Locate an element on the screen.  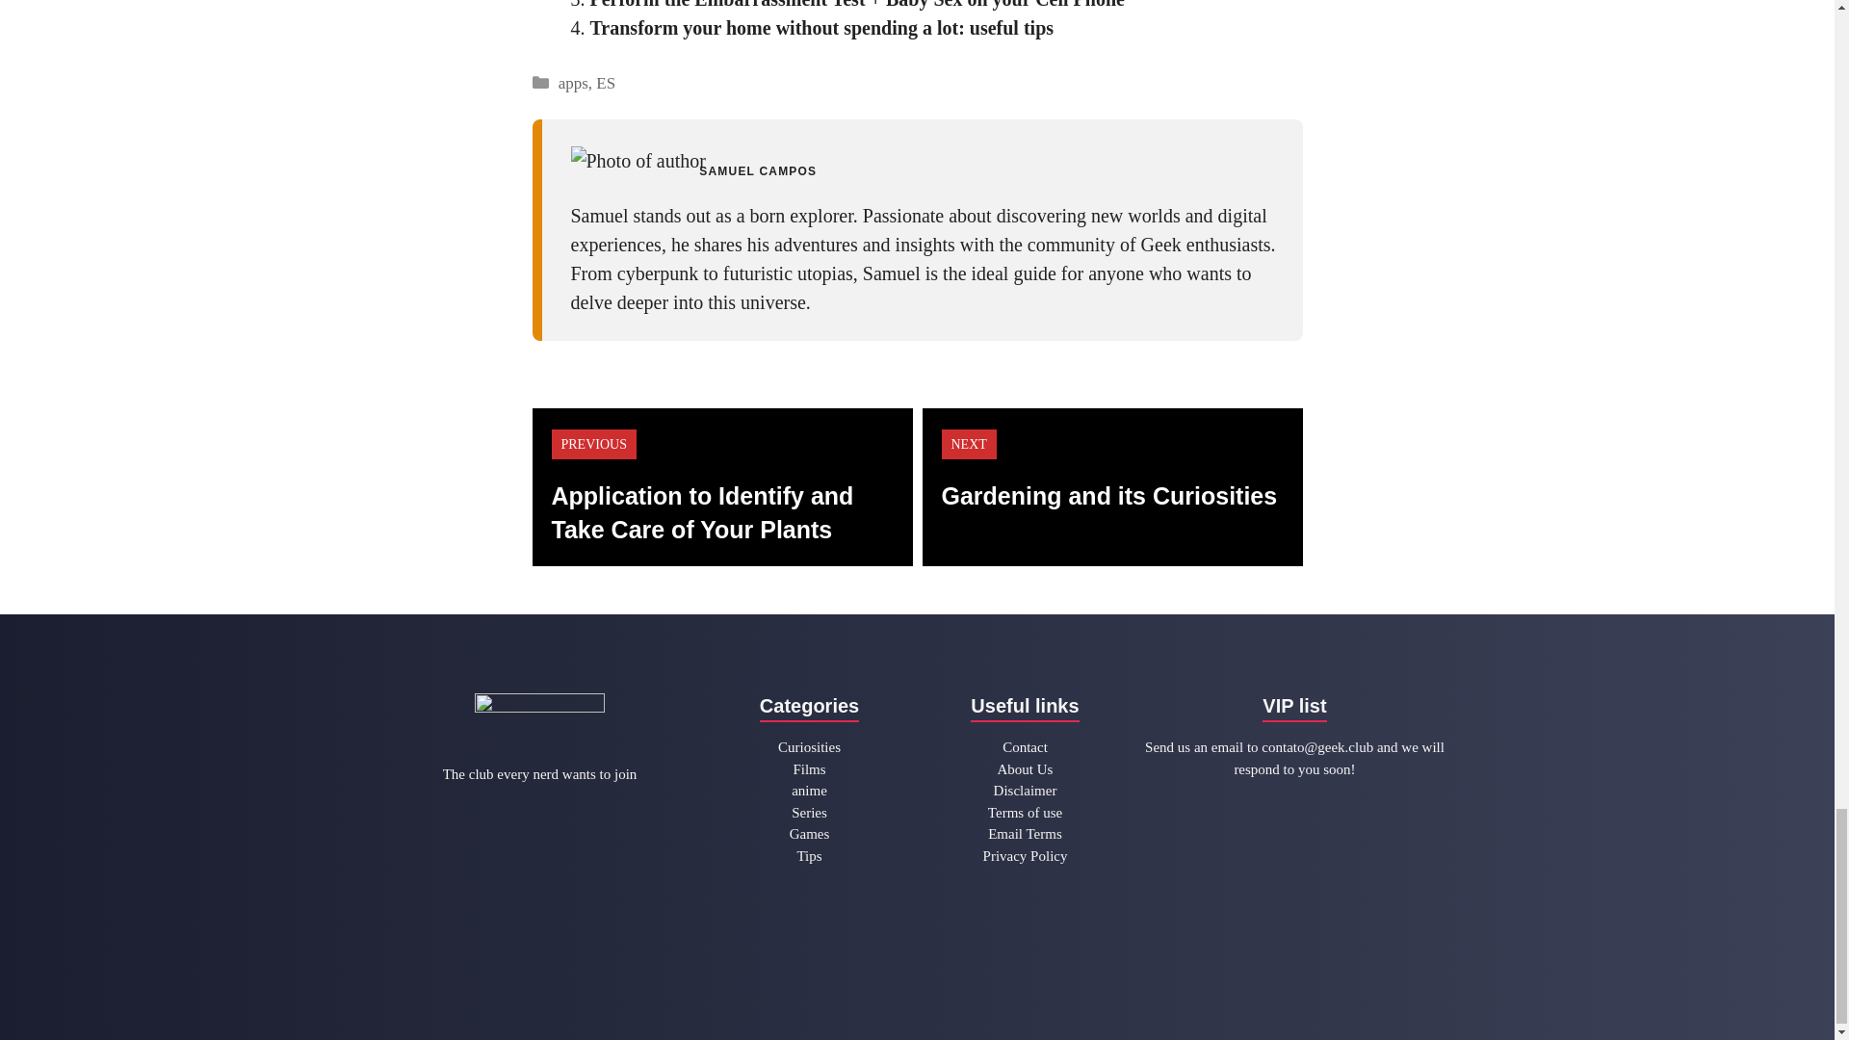
Curiosities is located at coordinates (809, 747).